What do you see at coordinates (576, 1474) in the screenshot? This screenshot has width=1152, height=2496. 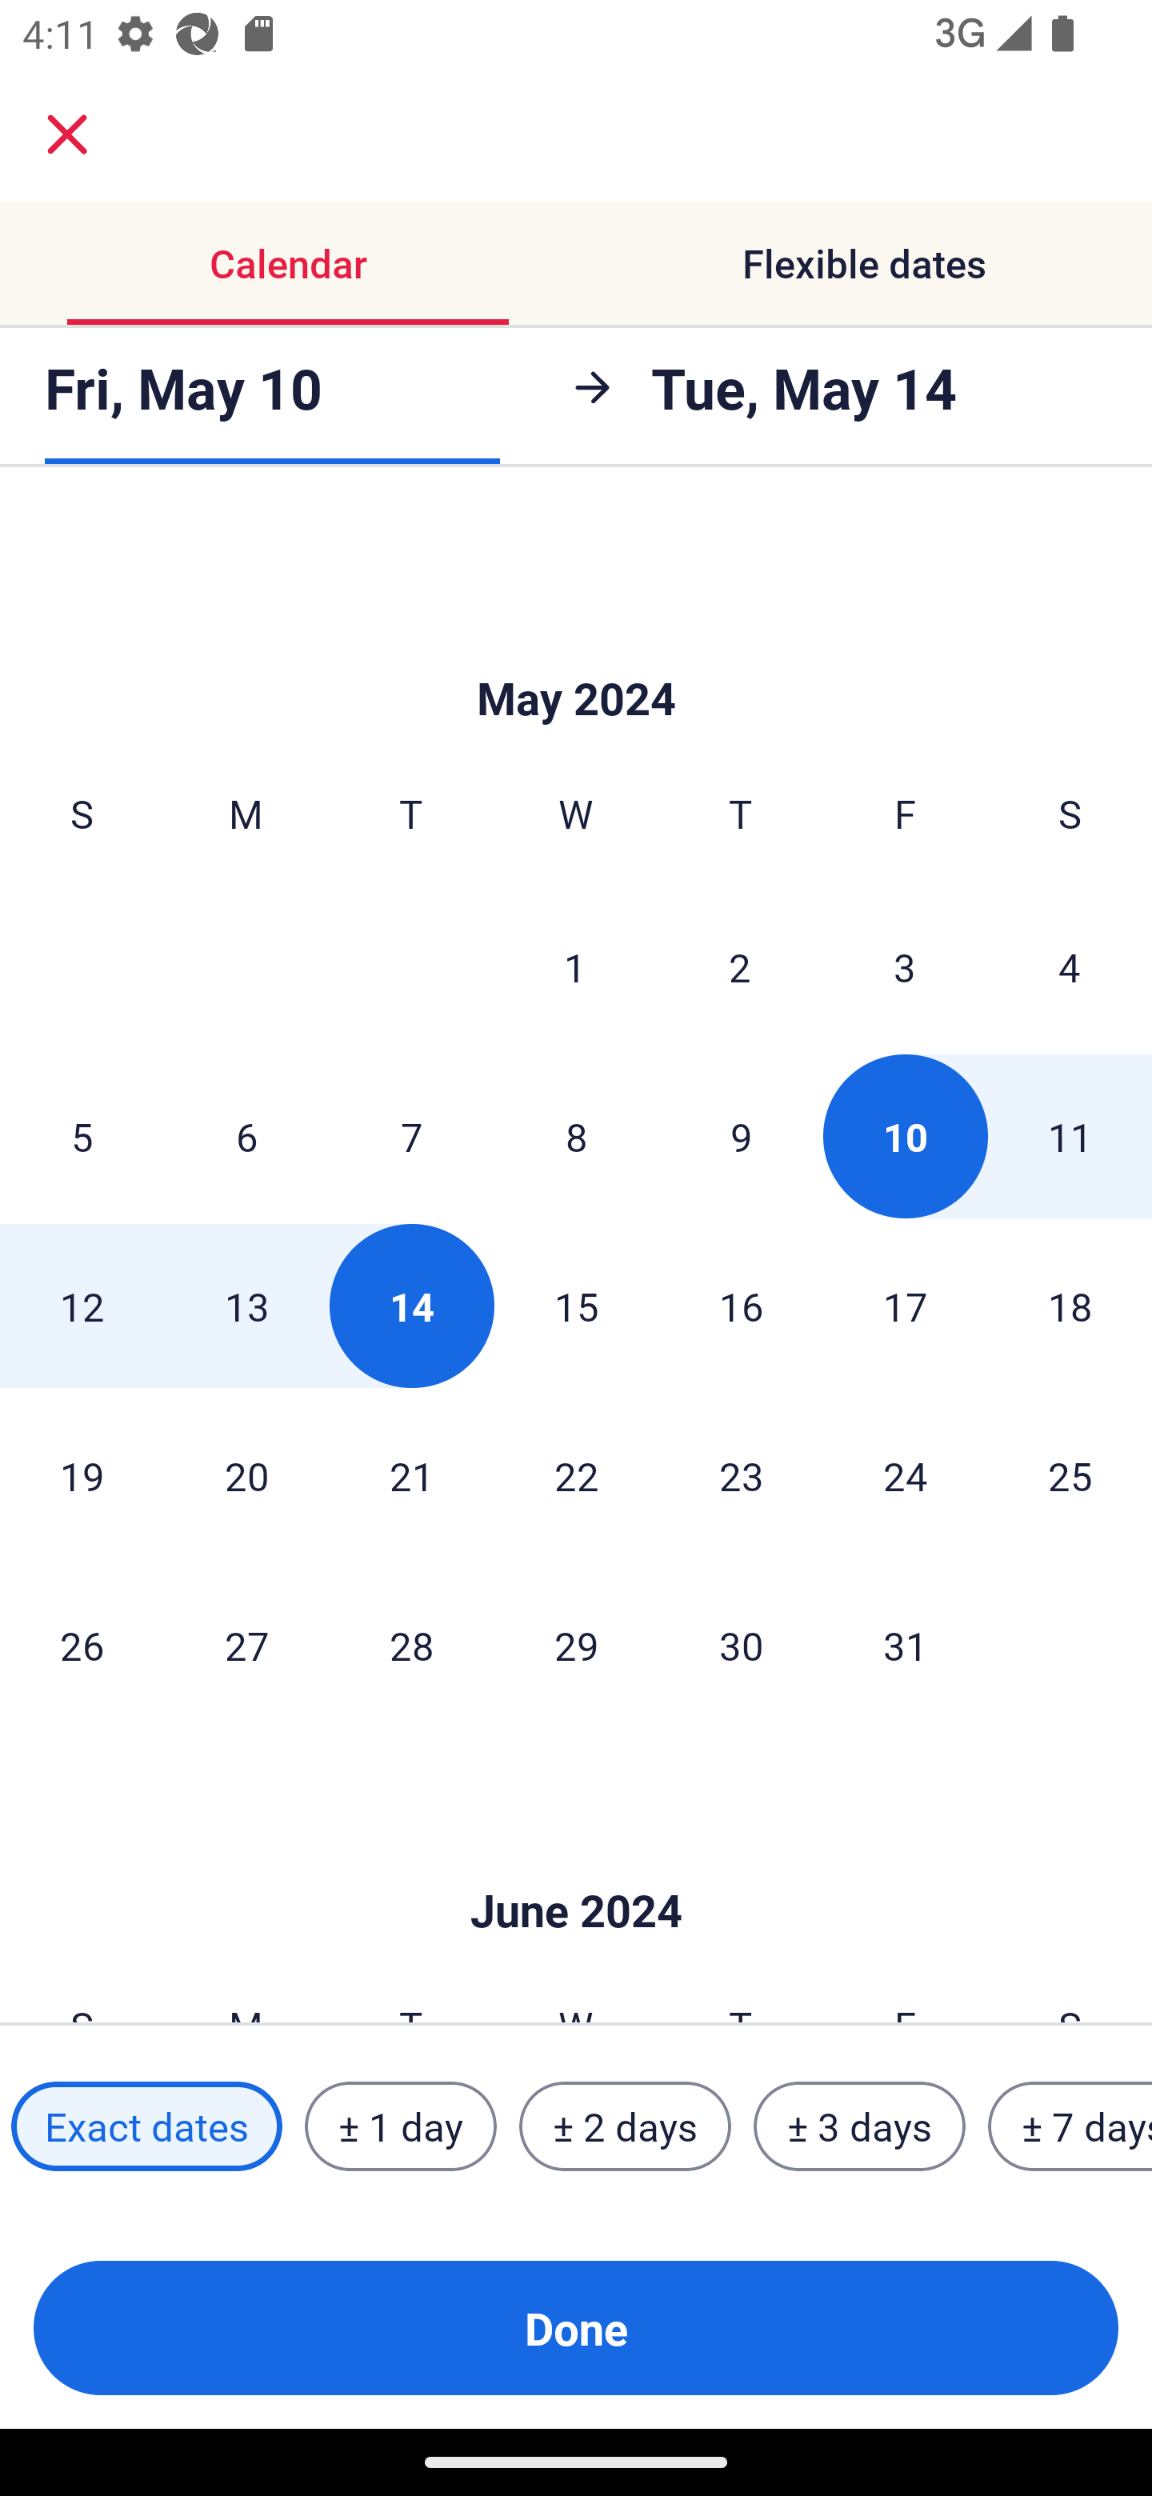 I see `22 Wednesday, May 22, 2024` at bounding box center [576, 1474].